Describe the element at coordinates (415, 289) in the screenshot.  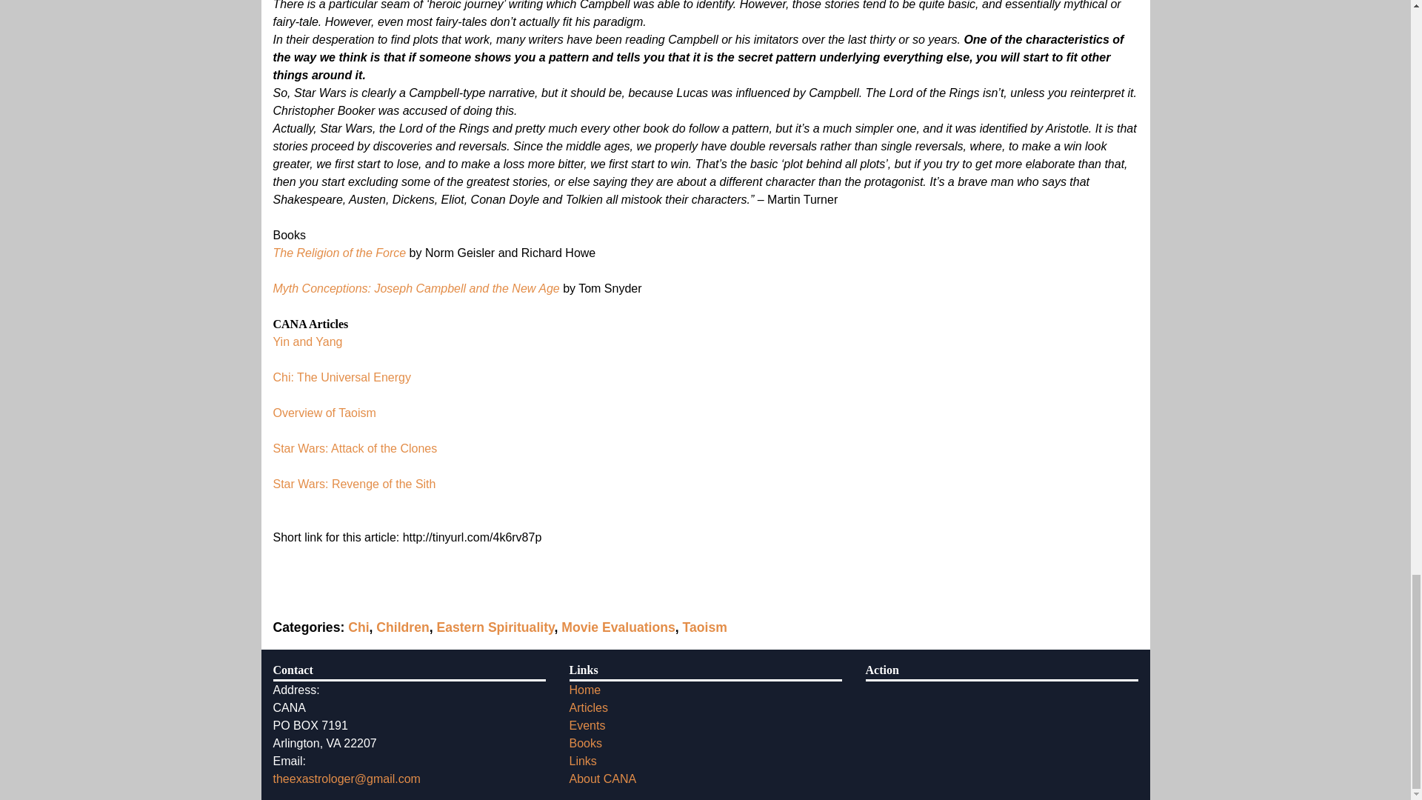
I see `Myth Conceptions: Joseph Campbell and the New Age` at that location.